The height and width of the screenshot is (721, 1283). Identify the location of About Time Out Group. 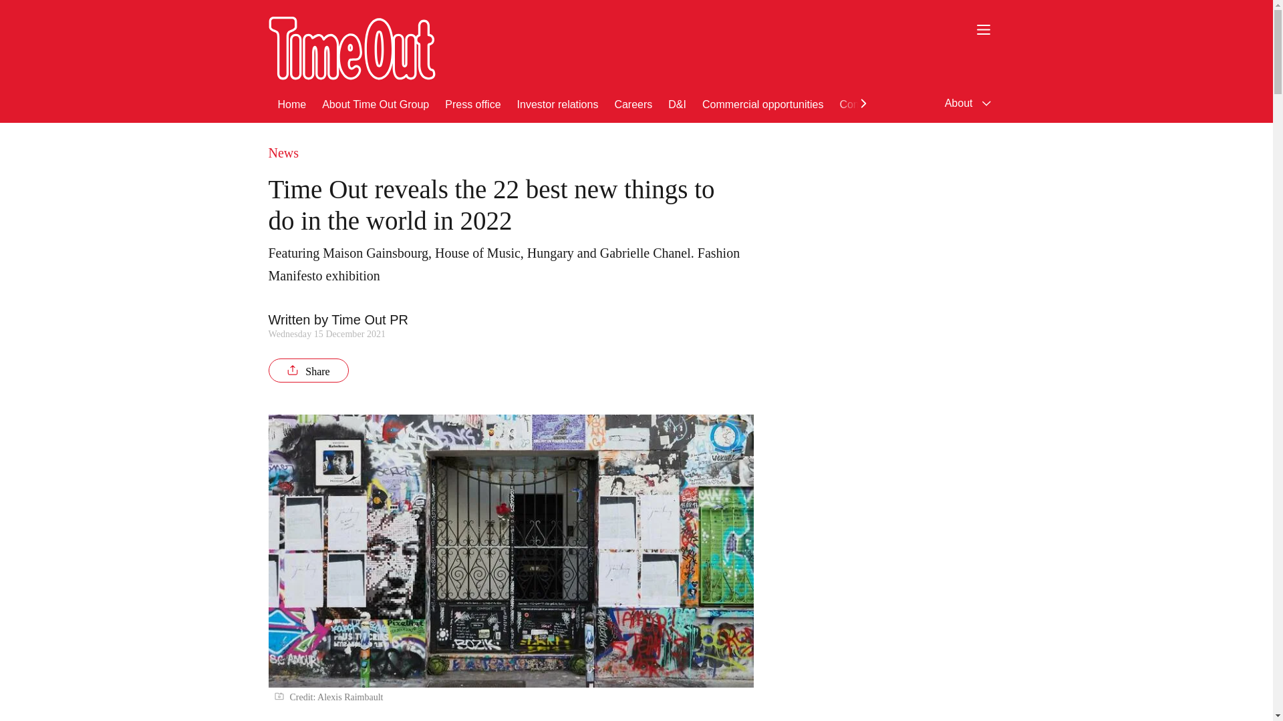
(376, 103).